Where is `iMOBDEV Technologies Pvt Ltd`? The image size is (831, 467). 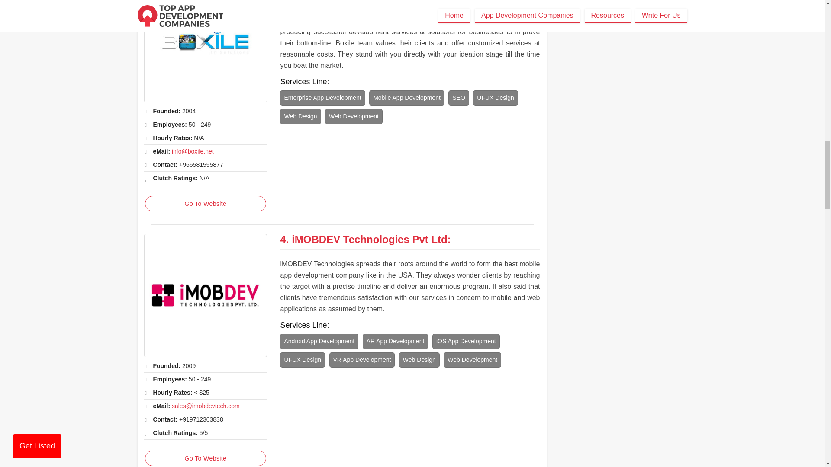
iMOBDEV Technologies Pvt Ltd is located at coordinates (370, 240).